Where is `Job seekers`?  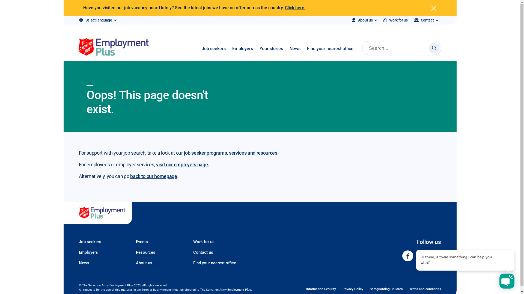
Job seekers is located at coordinates (103, 242).